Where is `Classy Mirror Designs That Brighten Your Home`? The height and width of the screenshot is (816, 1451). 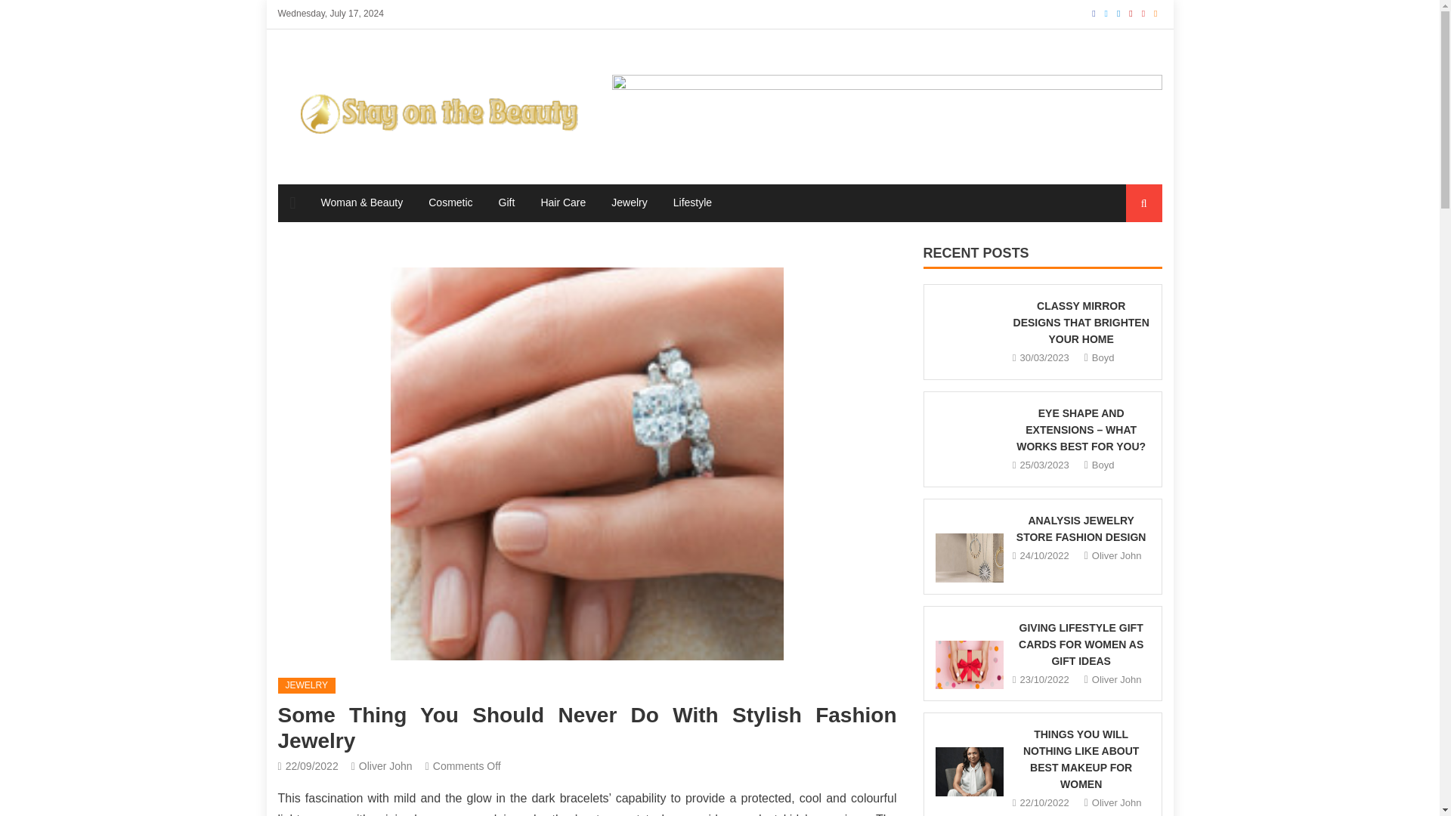 Classy Mirror Designs That Brighten Your Home is located at coordinates (970, 343).